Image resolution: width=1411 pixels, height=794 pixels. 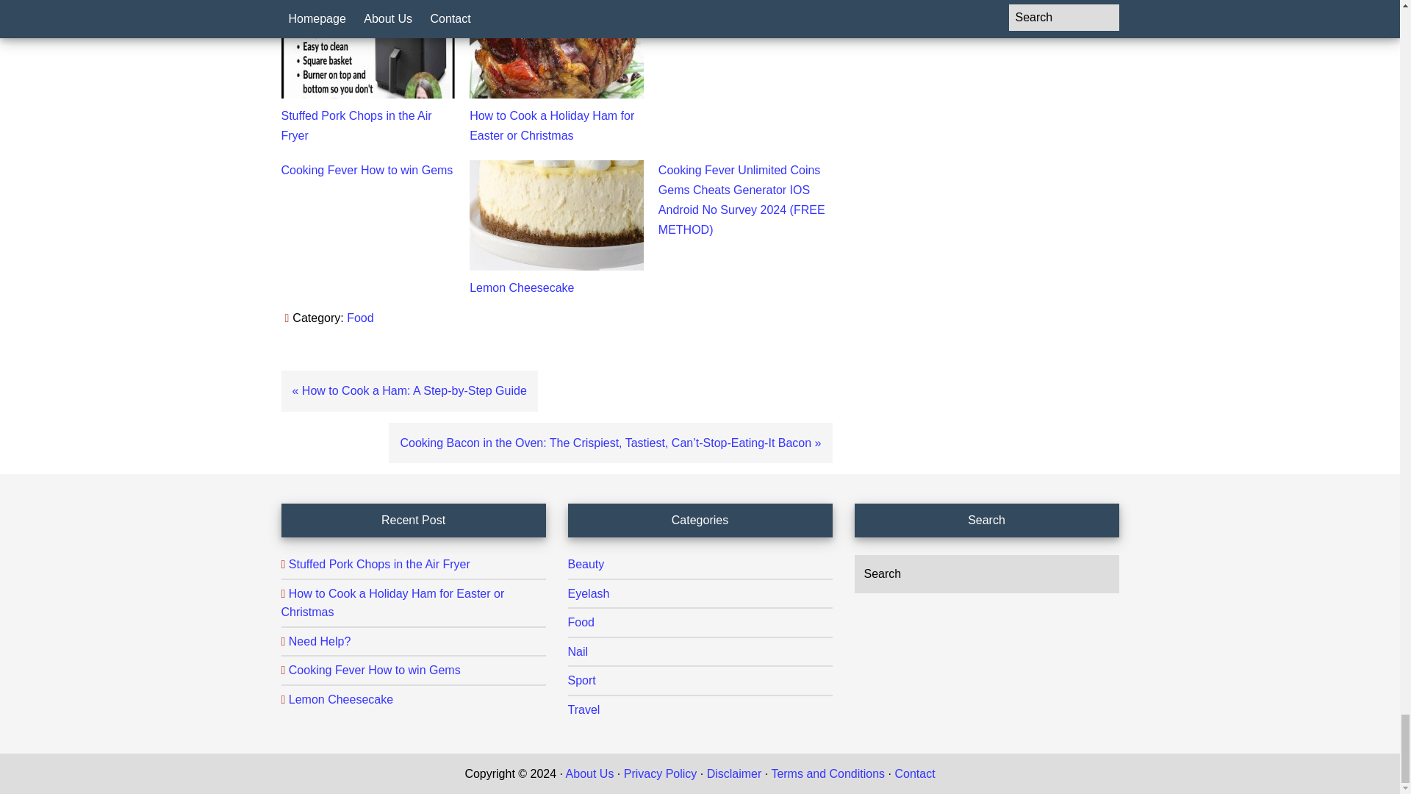 I want to click on Need Help?, so click(x=689, y=2).